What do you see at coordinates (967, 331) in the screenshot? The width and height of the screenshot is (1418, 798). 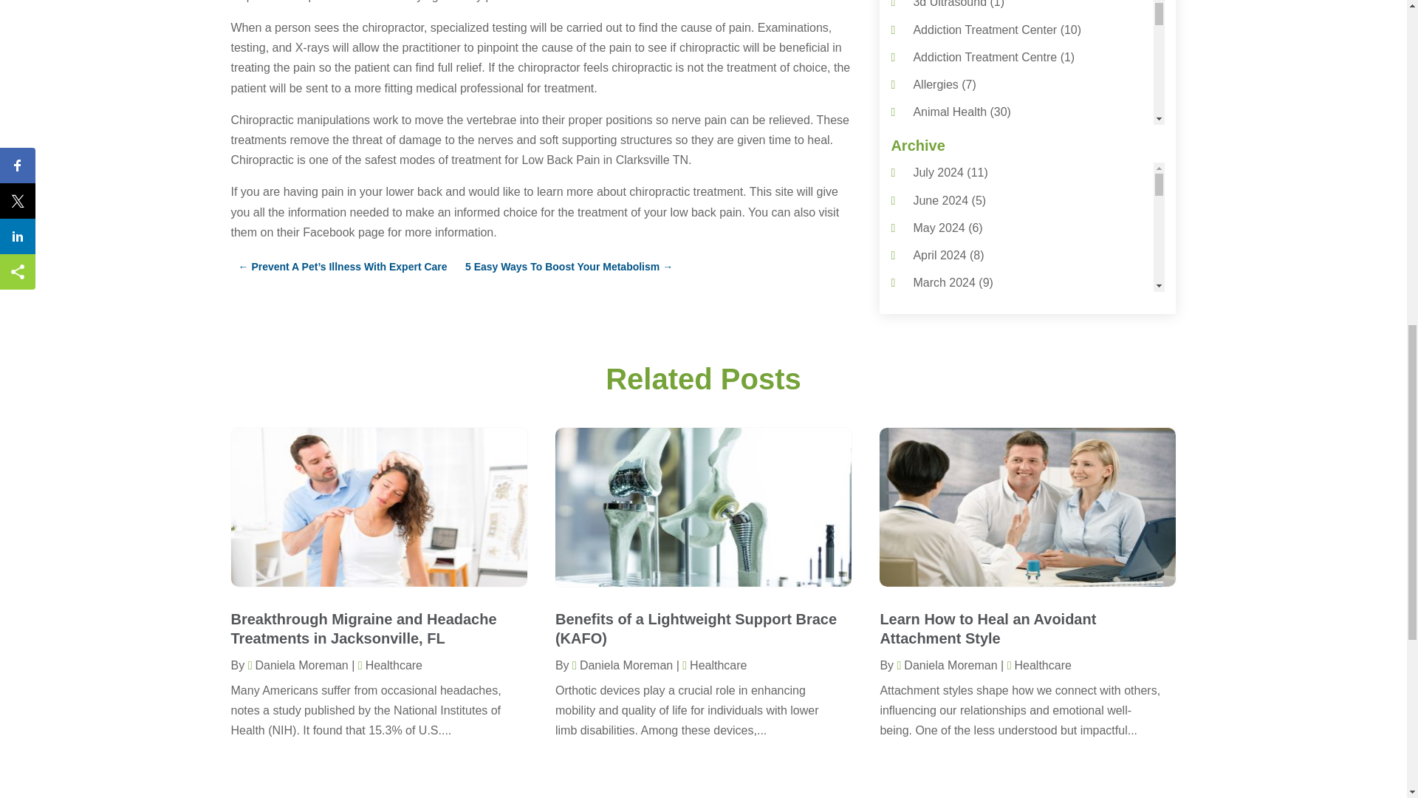 I see `Breast Augmentation` at bounding box center [967, 331].